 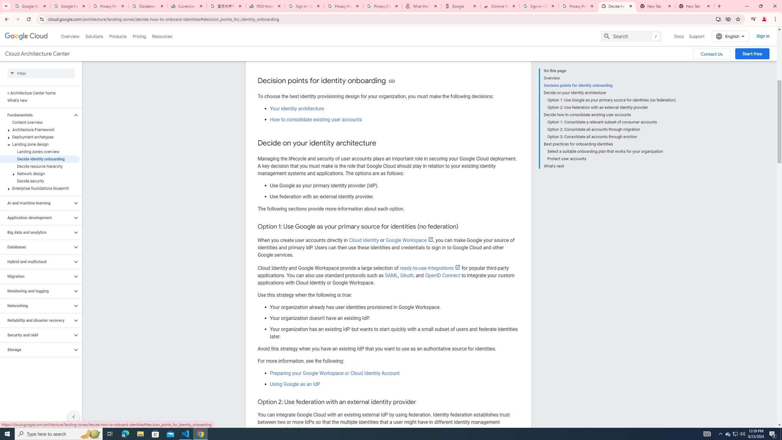 I want to click on Currencies - Google Finance, so click(x=187, y=6).